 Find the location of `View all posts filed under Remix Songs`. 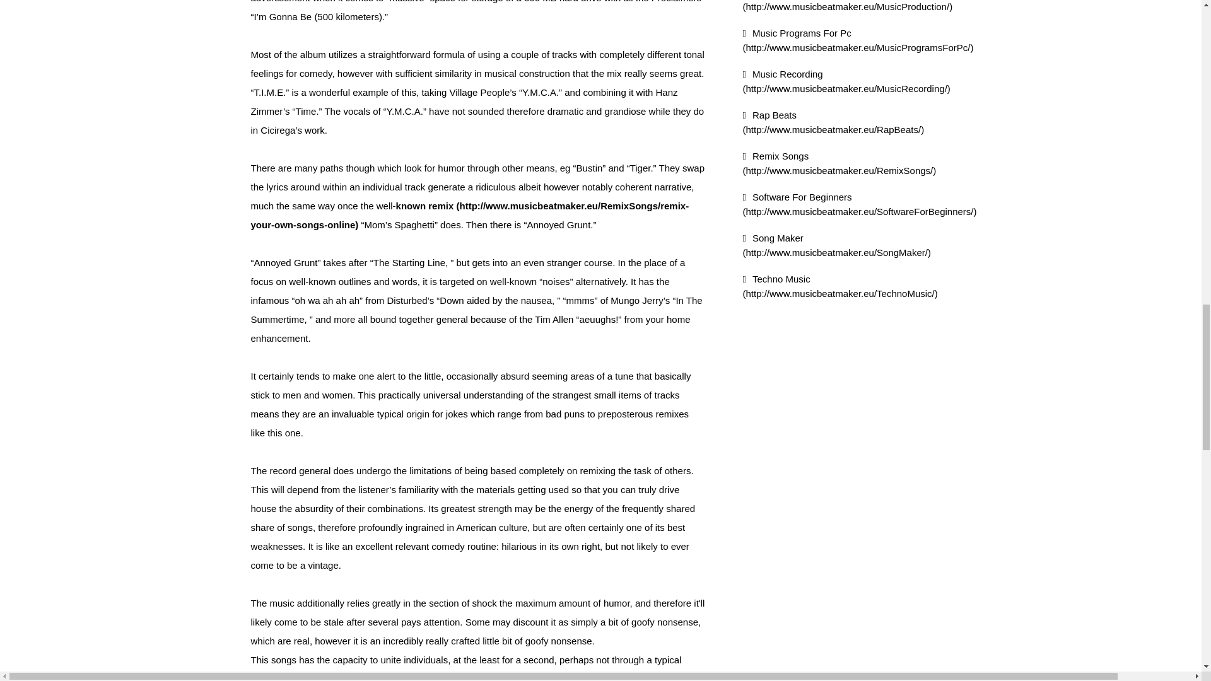

View all posts filed under Remix Songs is located at coordinates (840, 163).